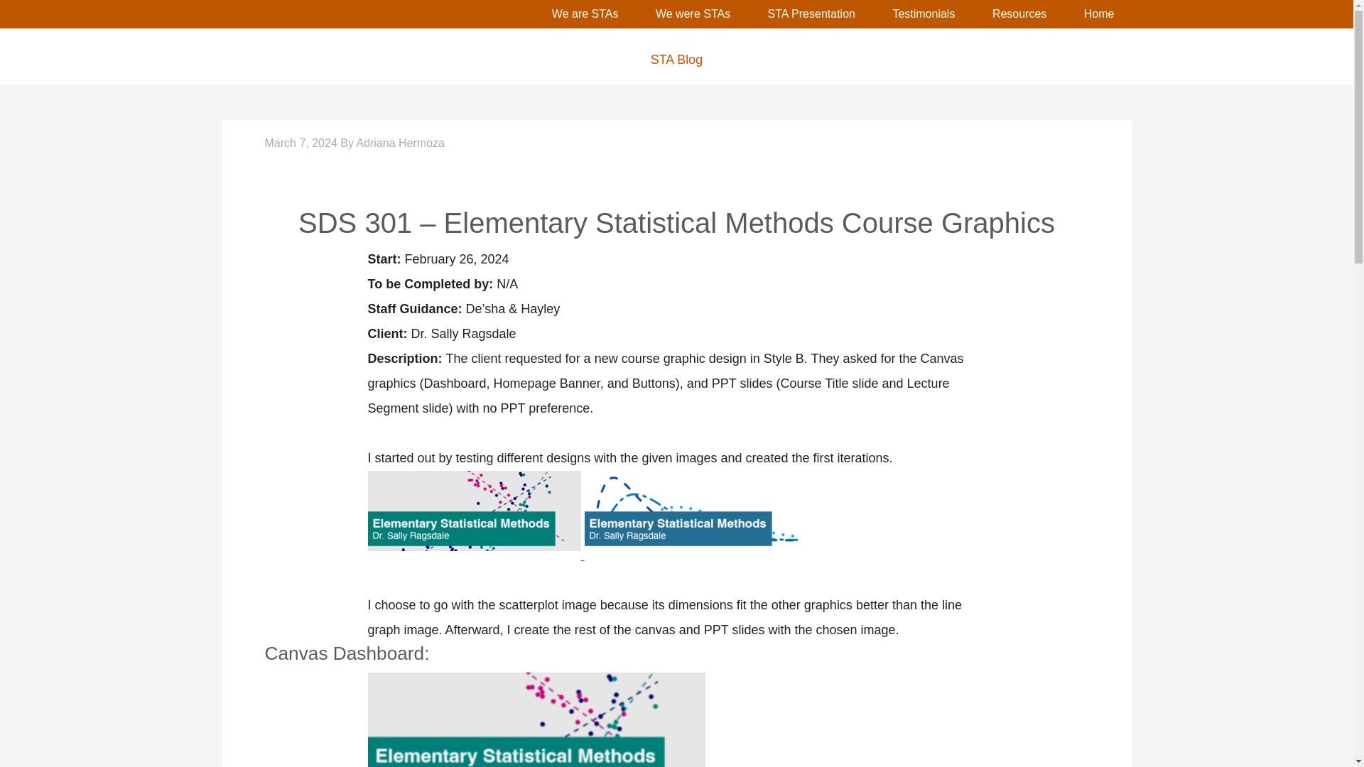 This screenshot has width=1364, height=767. I want to click on Home, so click(1099, 14).